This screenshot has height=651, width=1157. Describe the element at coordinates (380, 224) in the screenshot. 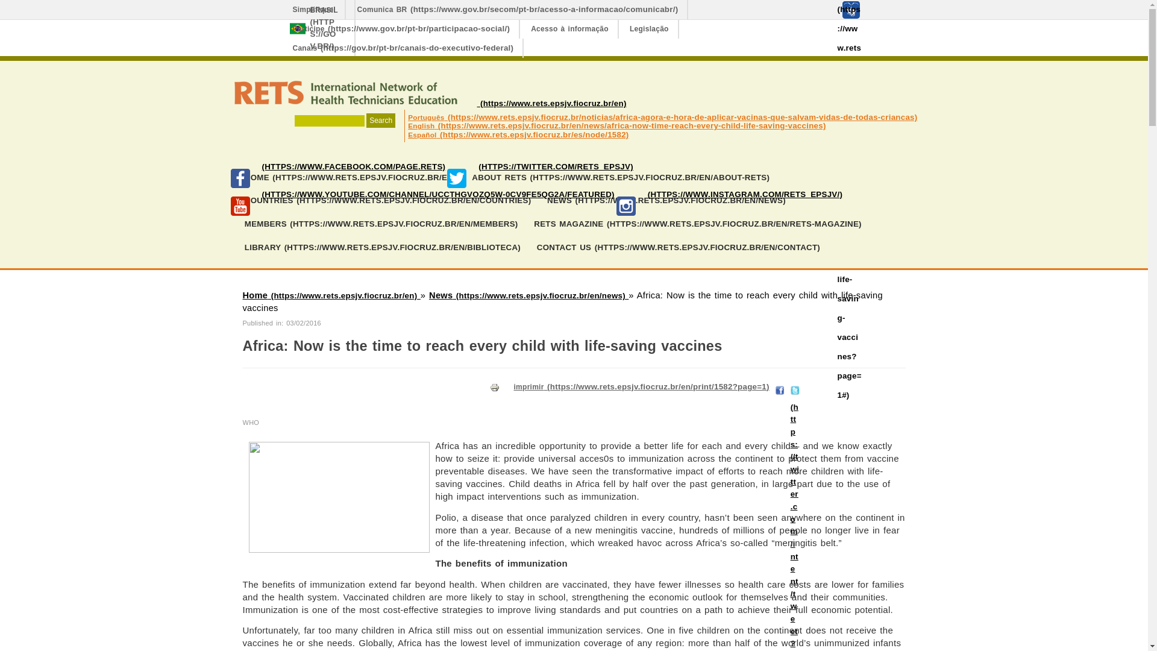

I see `Members` at that location.